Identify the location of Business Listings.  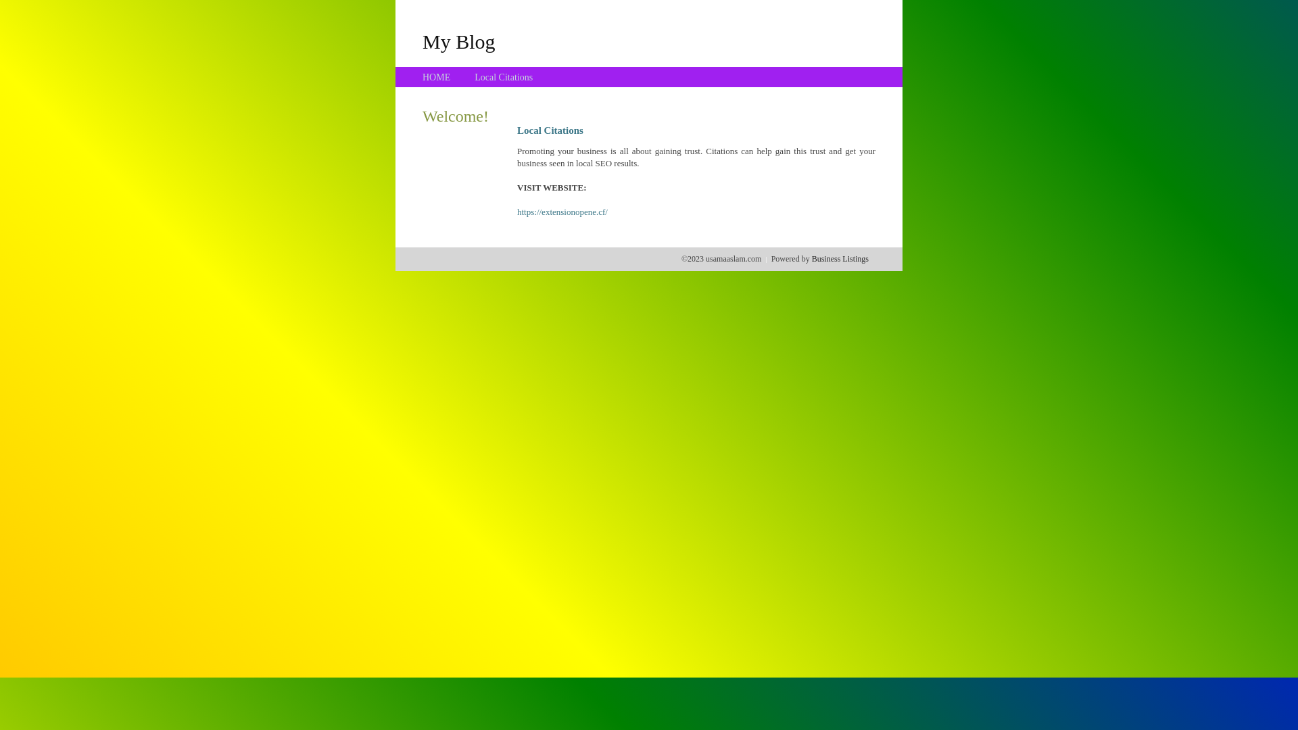
(840, 259).